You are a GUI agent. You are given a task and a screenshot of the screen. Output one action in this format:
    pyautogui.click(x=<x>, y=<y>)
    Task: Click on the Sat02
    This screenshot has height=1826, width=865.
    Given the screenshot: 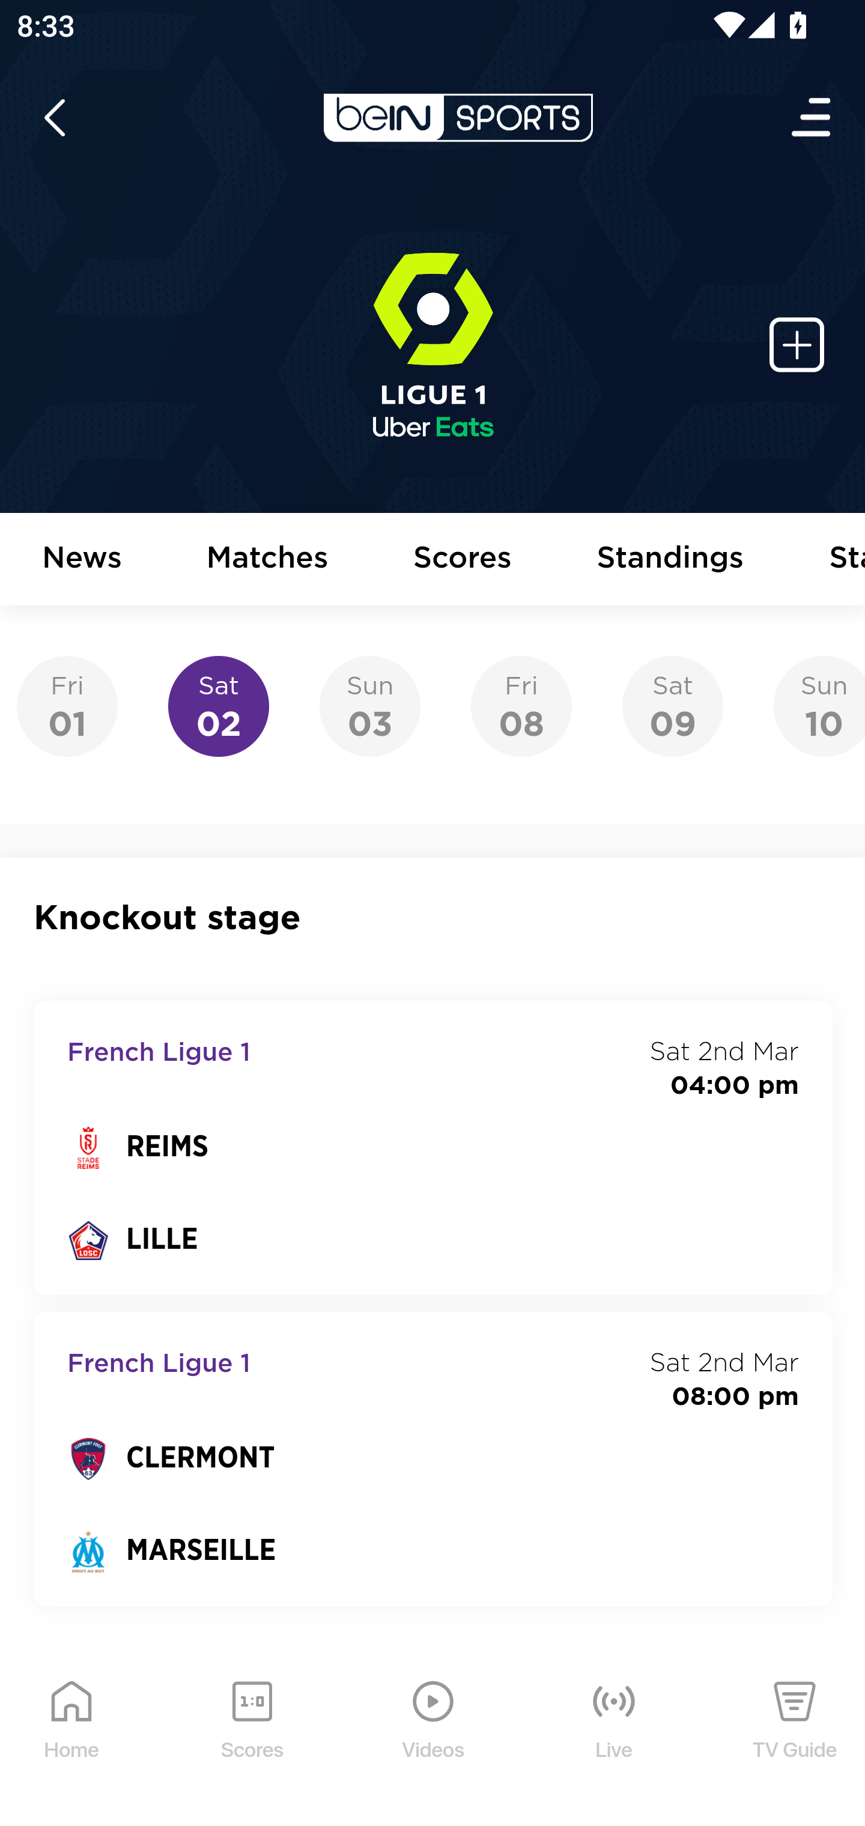 What is the action you would take?
    pyautogui.click(x=218, y=706)
    